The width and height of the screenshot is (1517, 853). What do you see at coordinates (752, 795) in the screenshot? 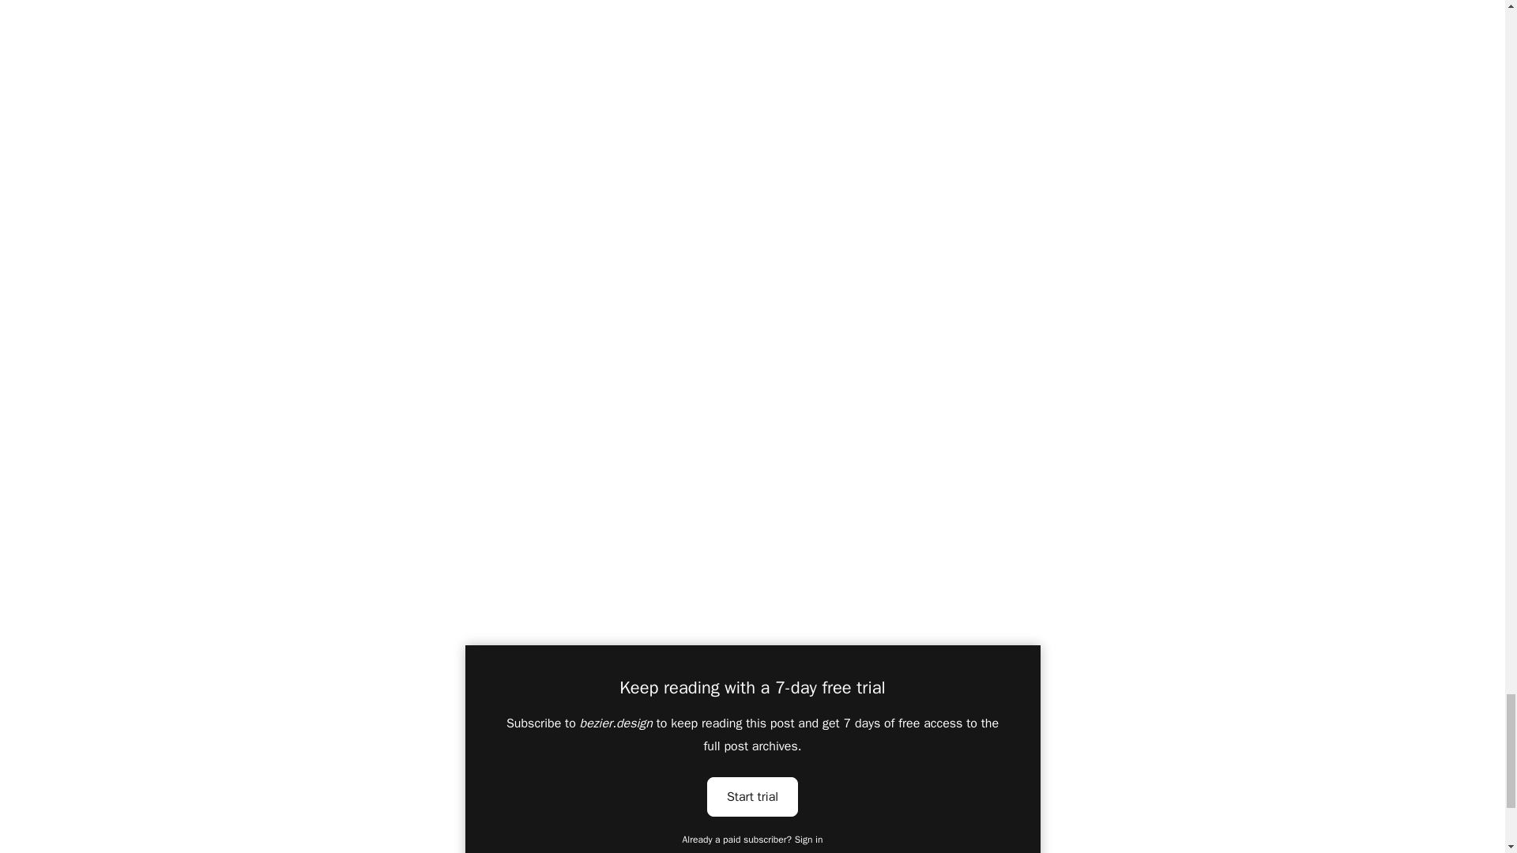
I see `Start trial` at bounding box center [752, 795].